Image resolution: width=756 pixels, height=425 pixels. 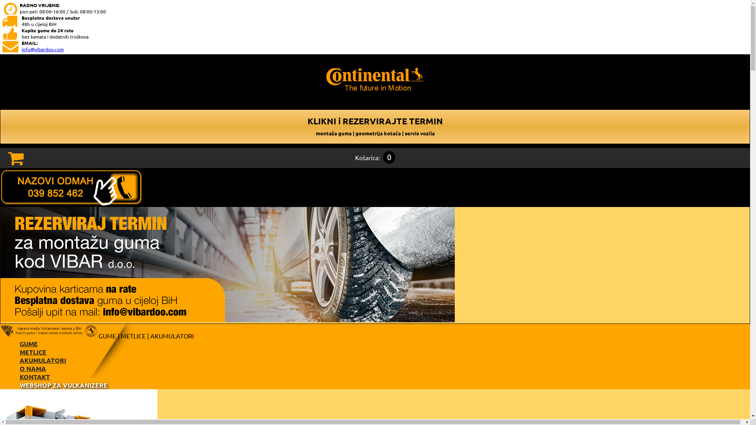 What do you see at coordinates (377, 46) in the screenshot?
I see `EMAIL:
info@vibardoo.com` at bounding box center [377, 46].